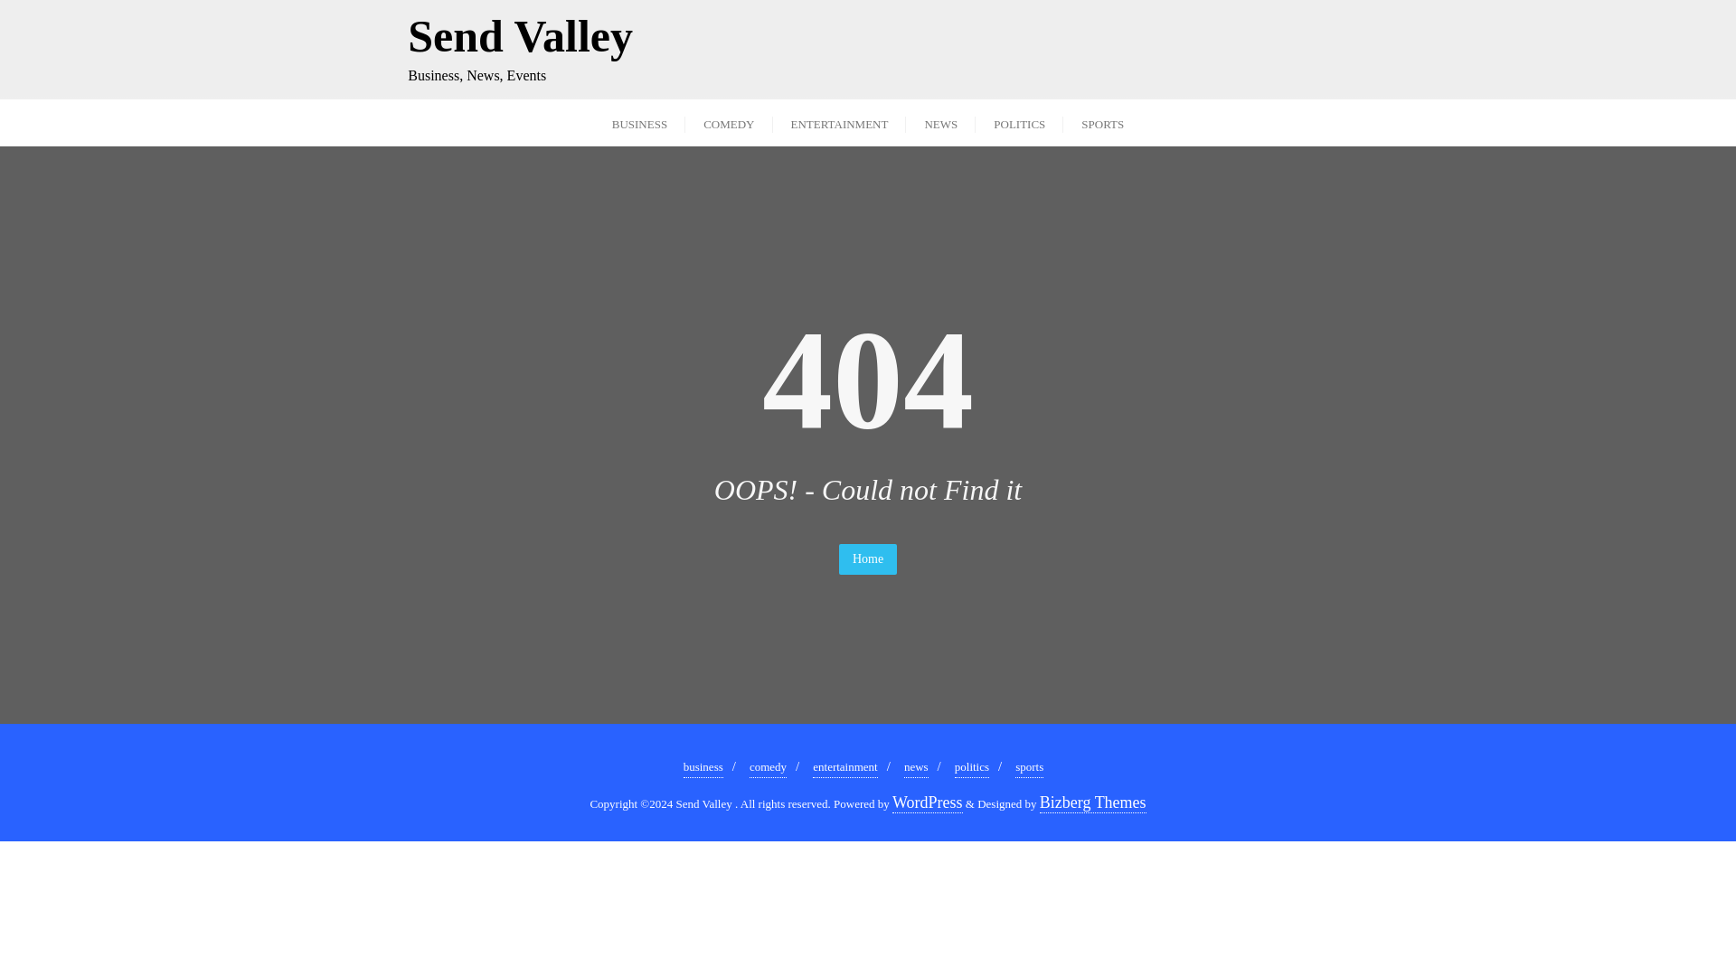 This screenshot has width=1736, height=976. I want to click on politics, so click(972, 767).